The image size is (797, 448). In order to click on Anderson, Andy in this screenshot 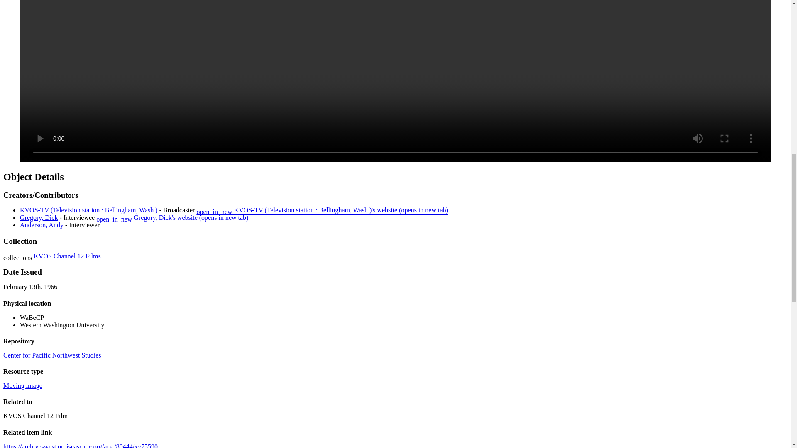, I will do `click(42, 225)`.